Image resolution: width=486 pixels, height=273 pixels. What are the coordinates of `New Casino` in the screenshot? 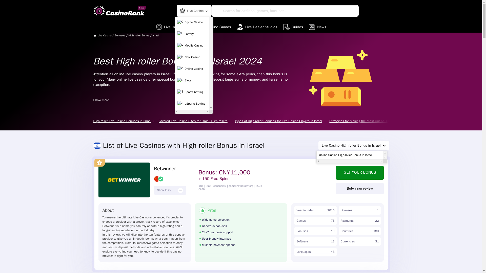 It's located at (192, 57).